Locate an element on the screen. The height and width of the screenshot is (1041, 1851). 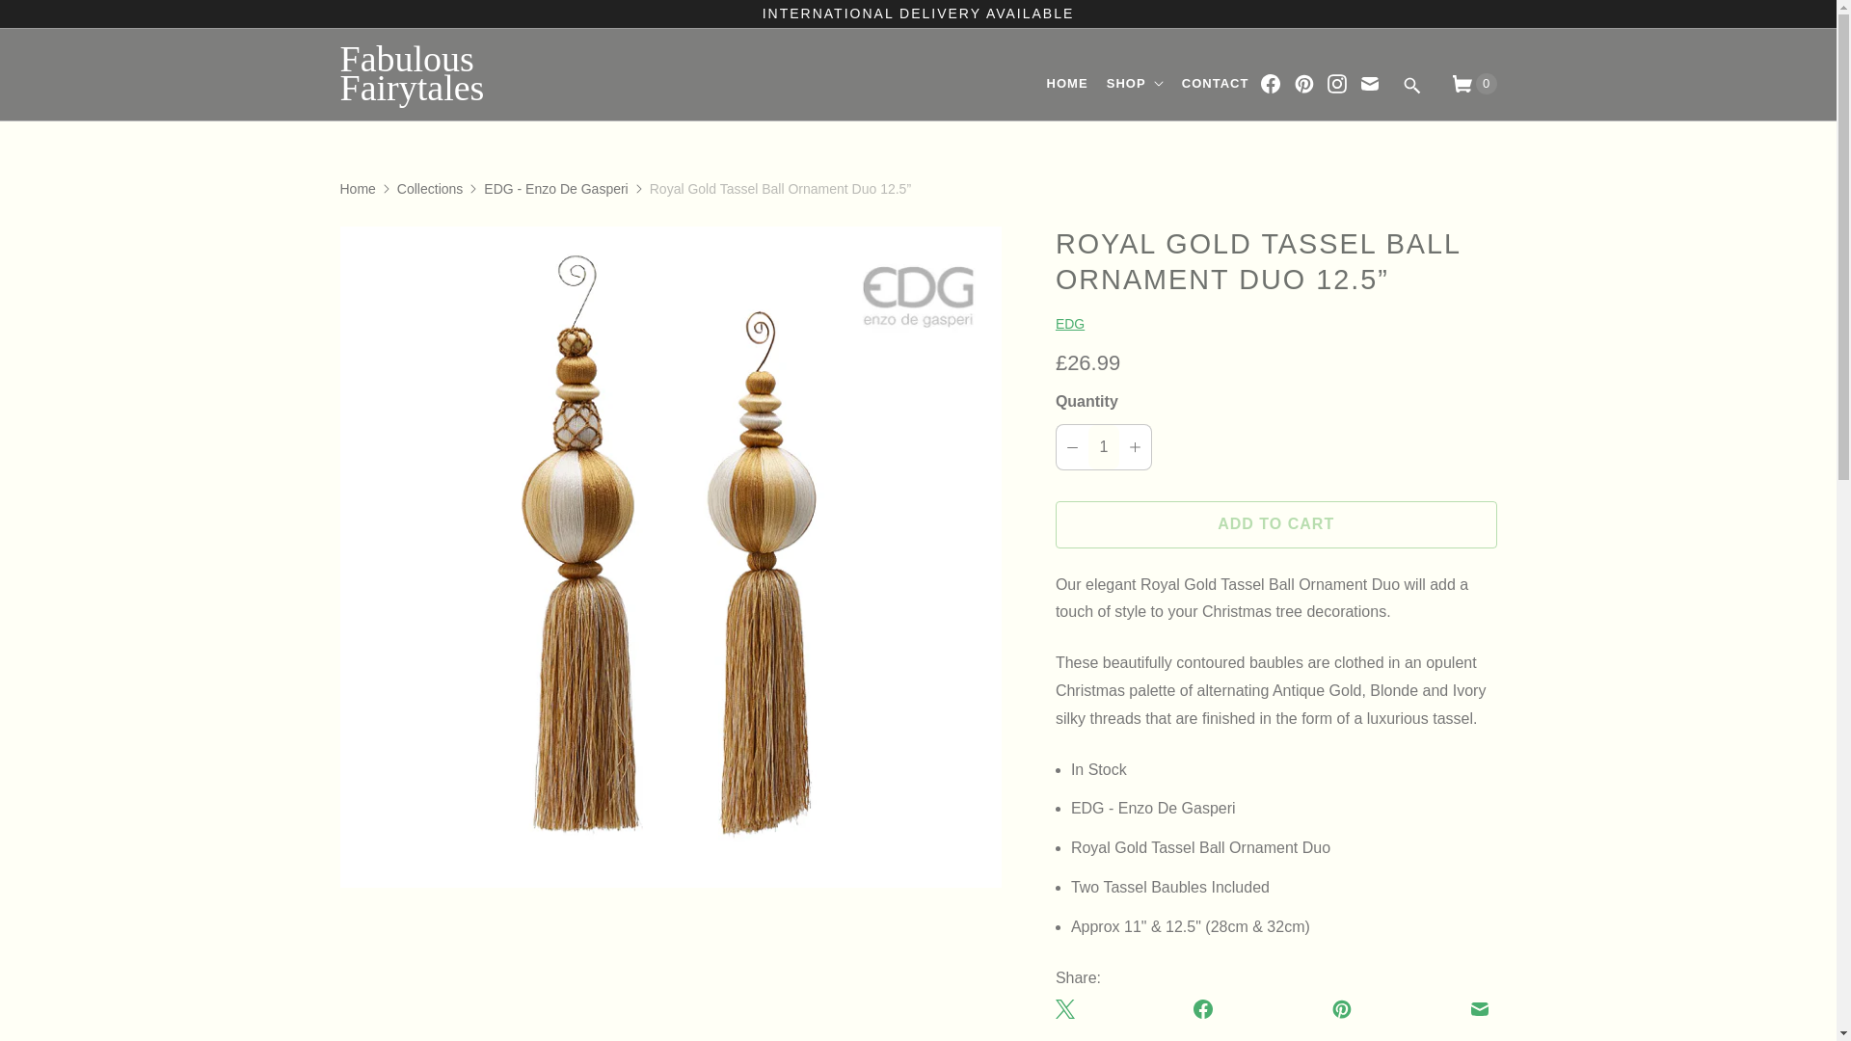
HOME is located at coordinates (1066, 84).